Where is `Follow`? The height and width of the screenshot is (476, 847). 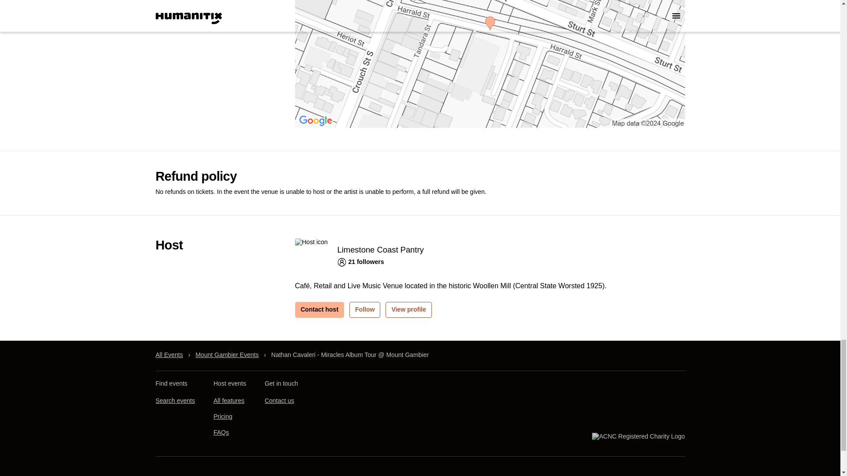 Follow is located at coordinates (364, 309).